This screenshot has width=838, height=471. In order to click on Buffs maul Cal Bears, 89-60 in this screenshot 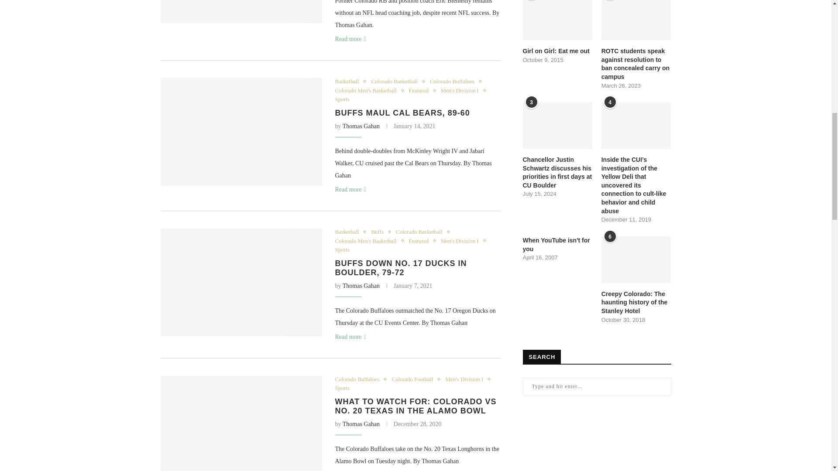, I will do `click(241, 132)`.